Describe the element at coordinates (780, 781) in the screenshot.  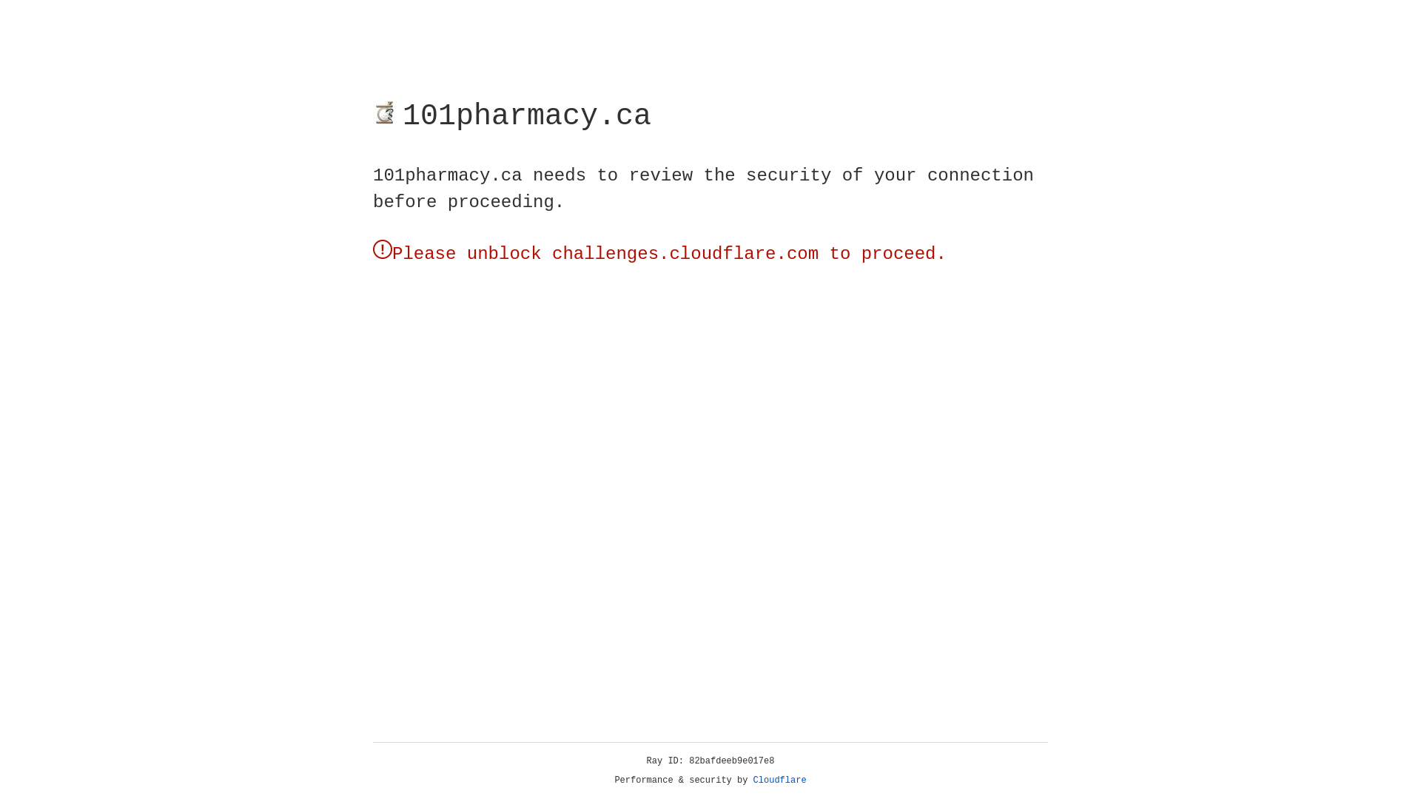
I see `Cloudflare` at that location.